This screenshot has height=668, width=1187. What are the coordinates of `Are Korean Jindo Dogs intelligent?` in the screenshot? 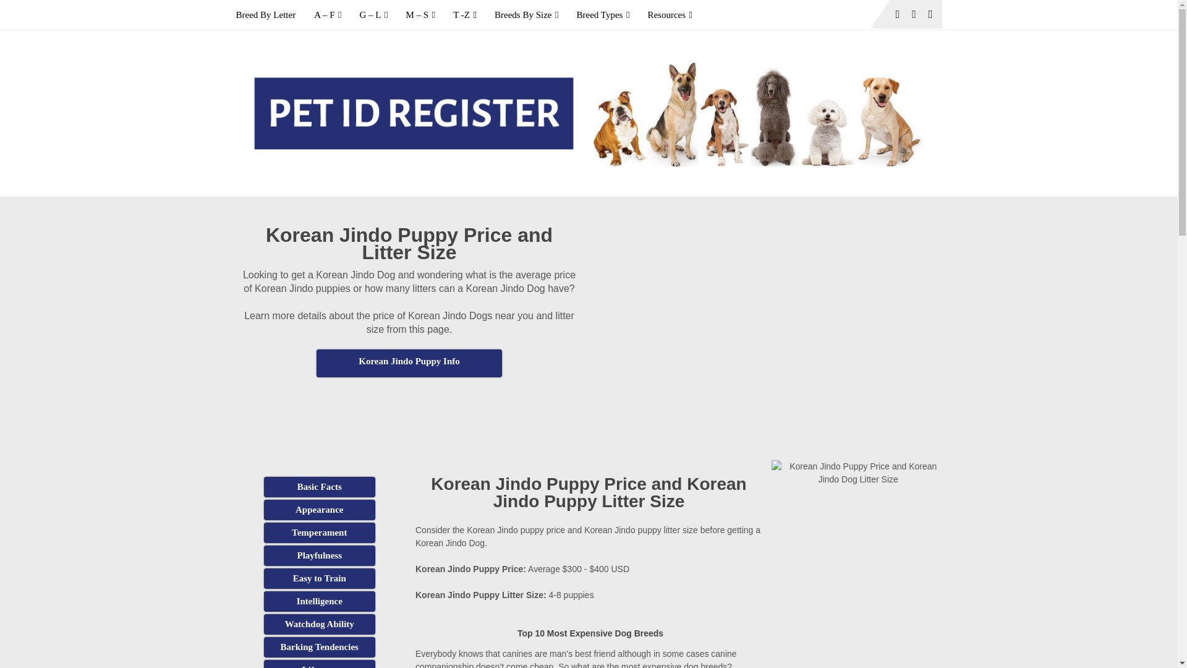 It's located at (319, 601).